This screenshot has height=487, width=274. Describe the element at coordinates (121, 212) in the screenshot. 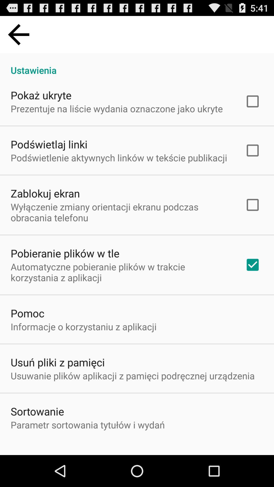

I see `open icon below zablokuj ekran item` at that location.